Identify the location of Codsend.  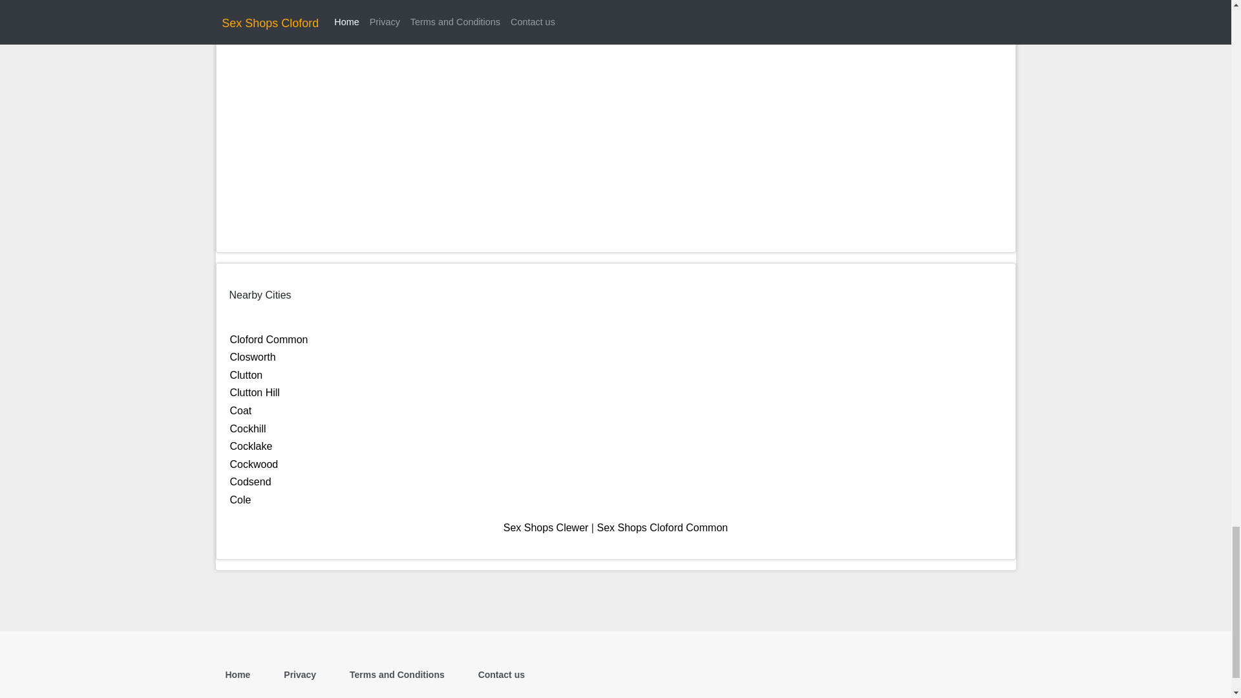
(251, 481).